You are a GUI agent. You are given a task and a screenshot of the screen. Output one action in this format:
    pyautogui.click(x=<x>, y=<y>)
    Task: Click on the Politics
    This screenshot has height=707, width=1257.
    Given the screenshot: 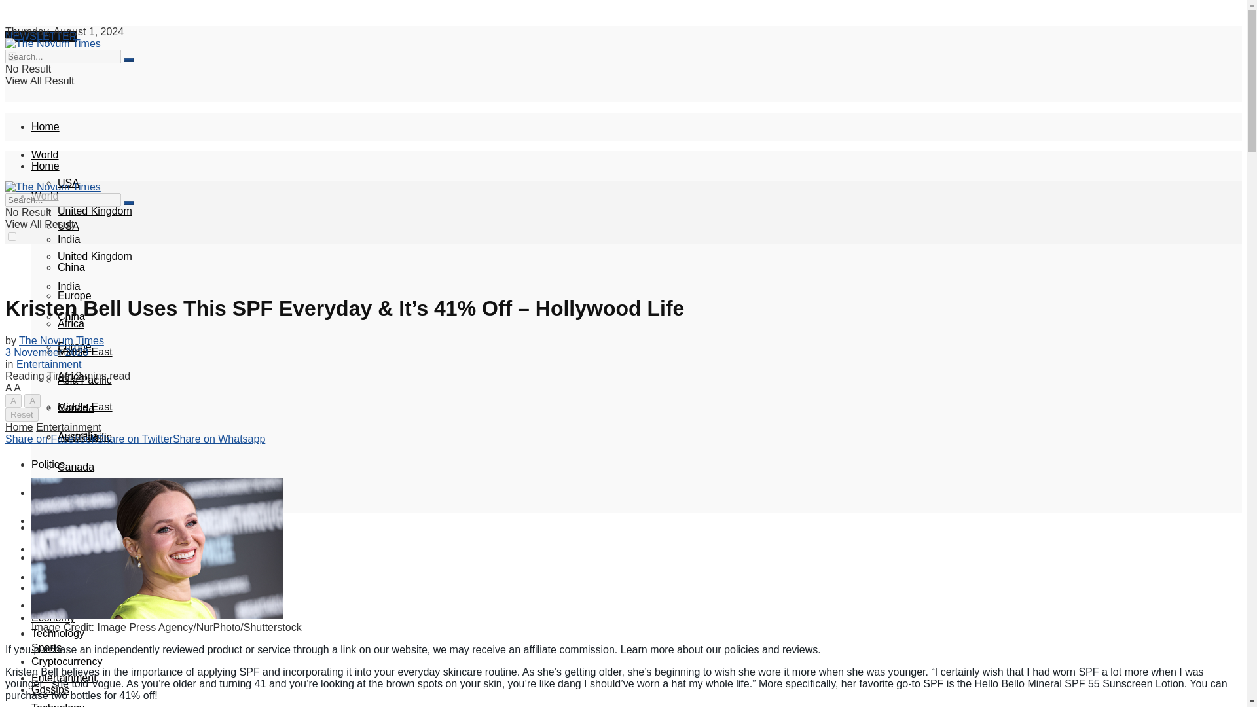 What is the action you would take?
    pyautogui.click(x=48, y=464)
    